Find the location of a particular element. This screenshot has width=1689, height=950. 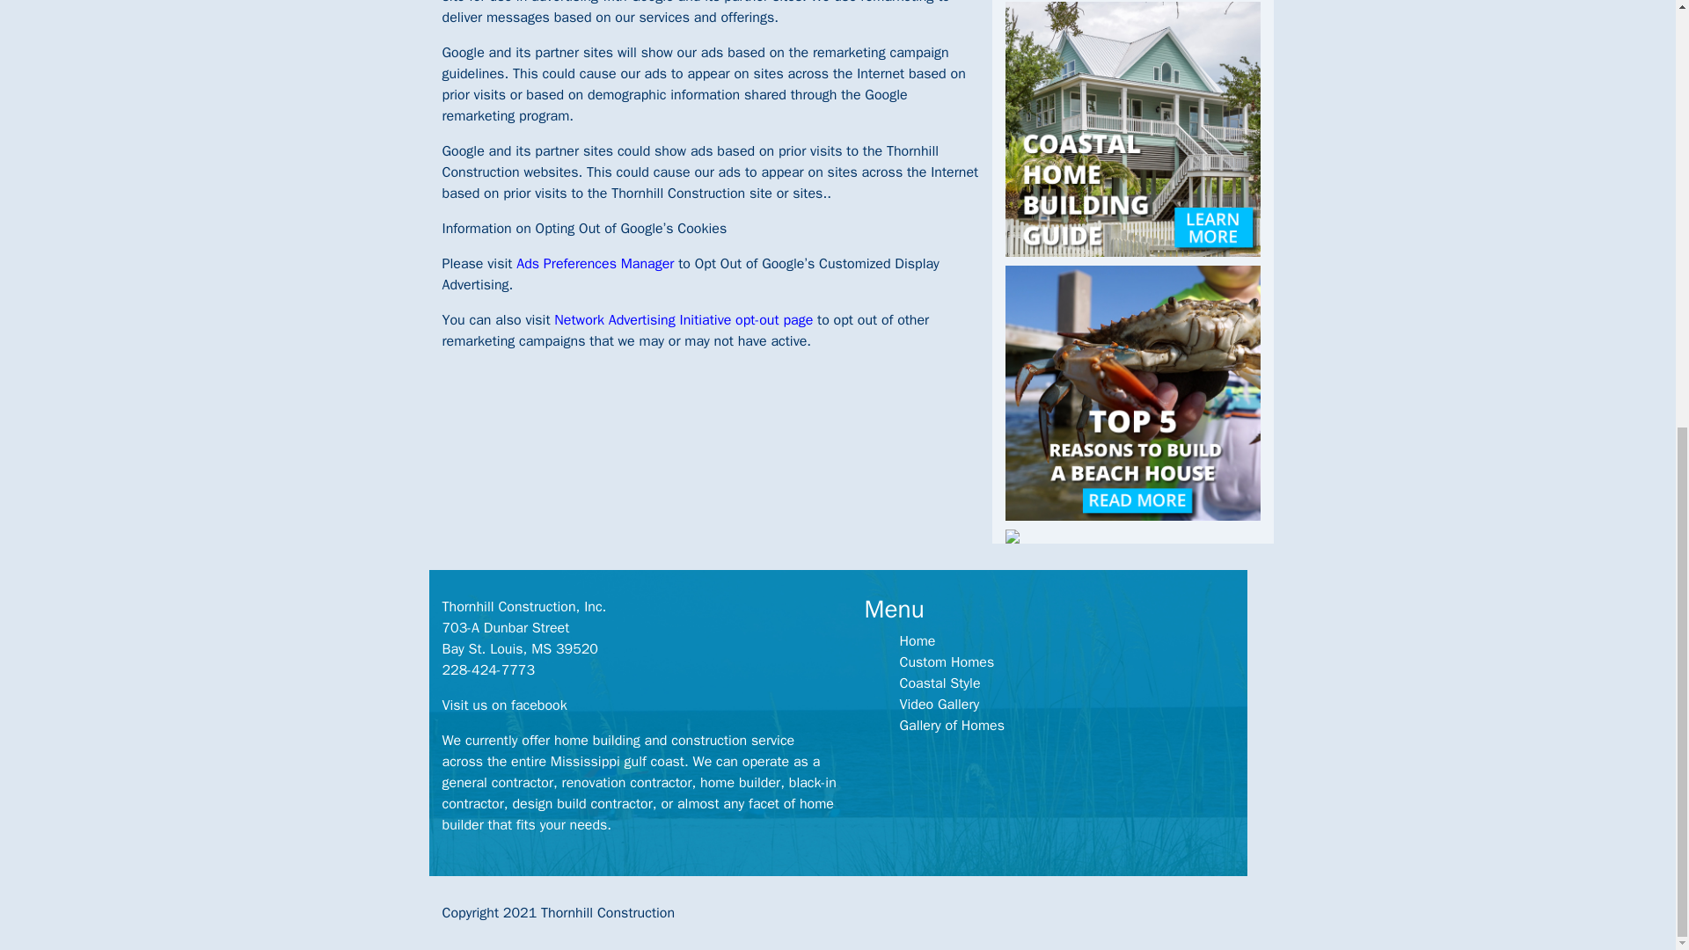

facebook is located at coordinates (539, 705).